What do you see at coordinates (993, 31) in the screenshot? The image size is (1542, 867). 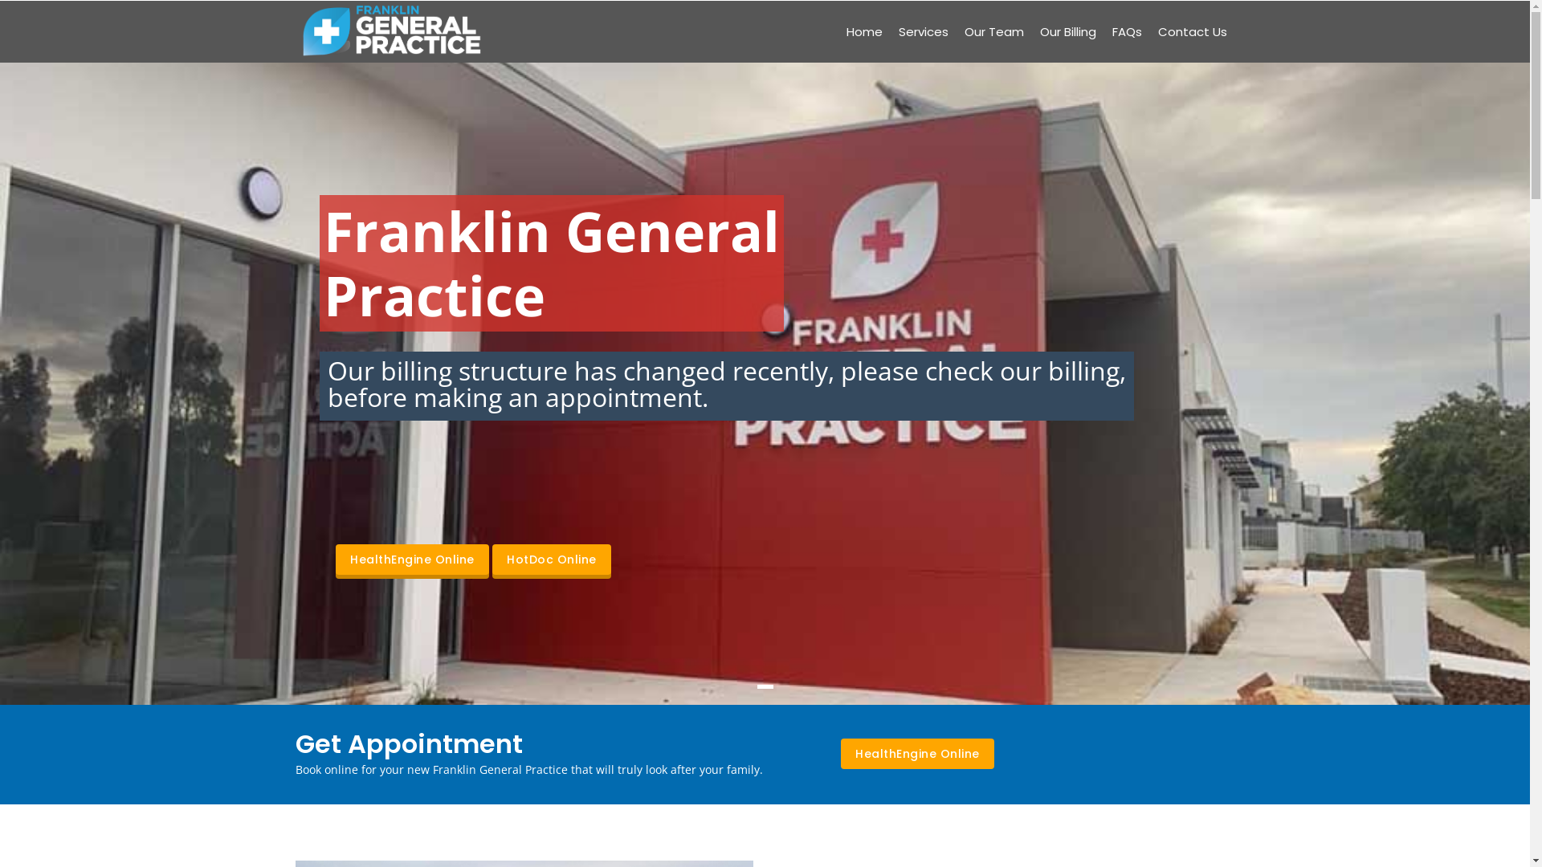 I see `Our Team` at bounding box center [993, 31].